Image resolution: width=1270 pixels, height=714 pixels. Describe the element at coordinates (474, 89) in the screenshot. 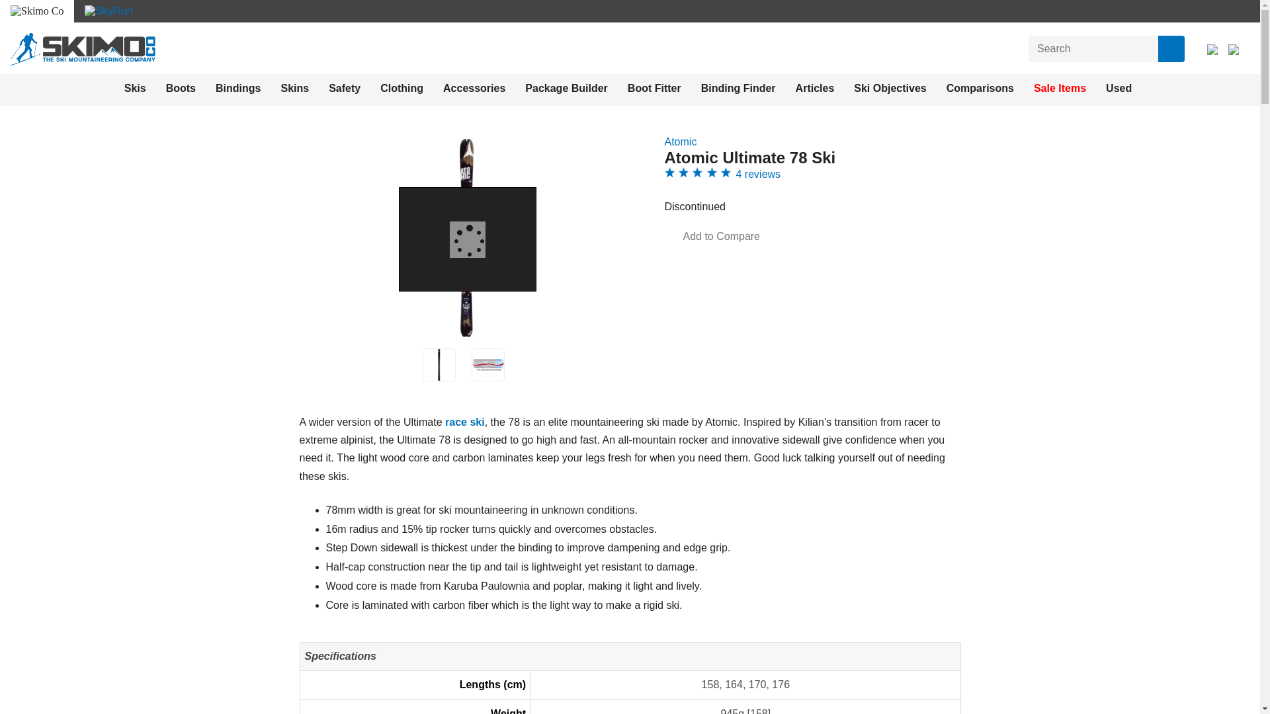

I see `Accessories` at that location.